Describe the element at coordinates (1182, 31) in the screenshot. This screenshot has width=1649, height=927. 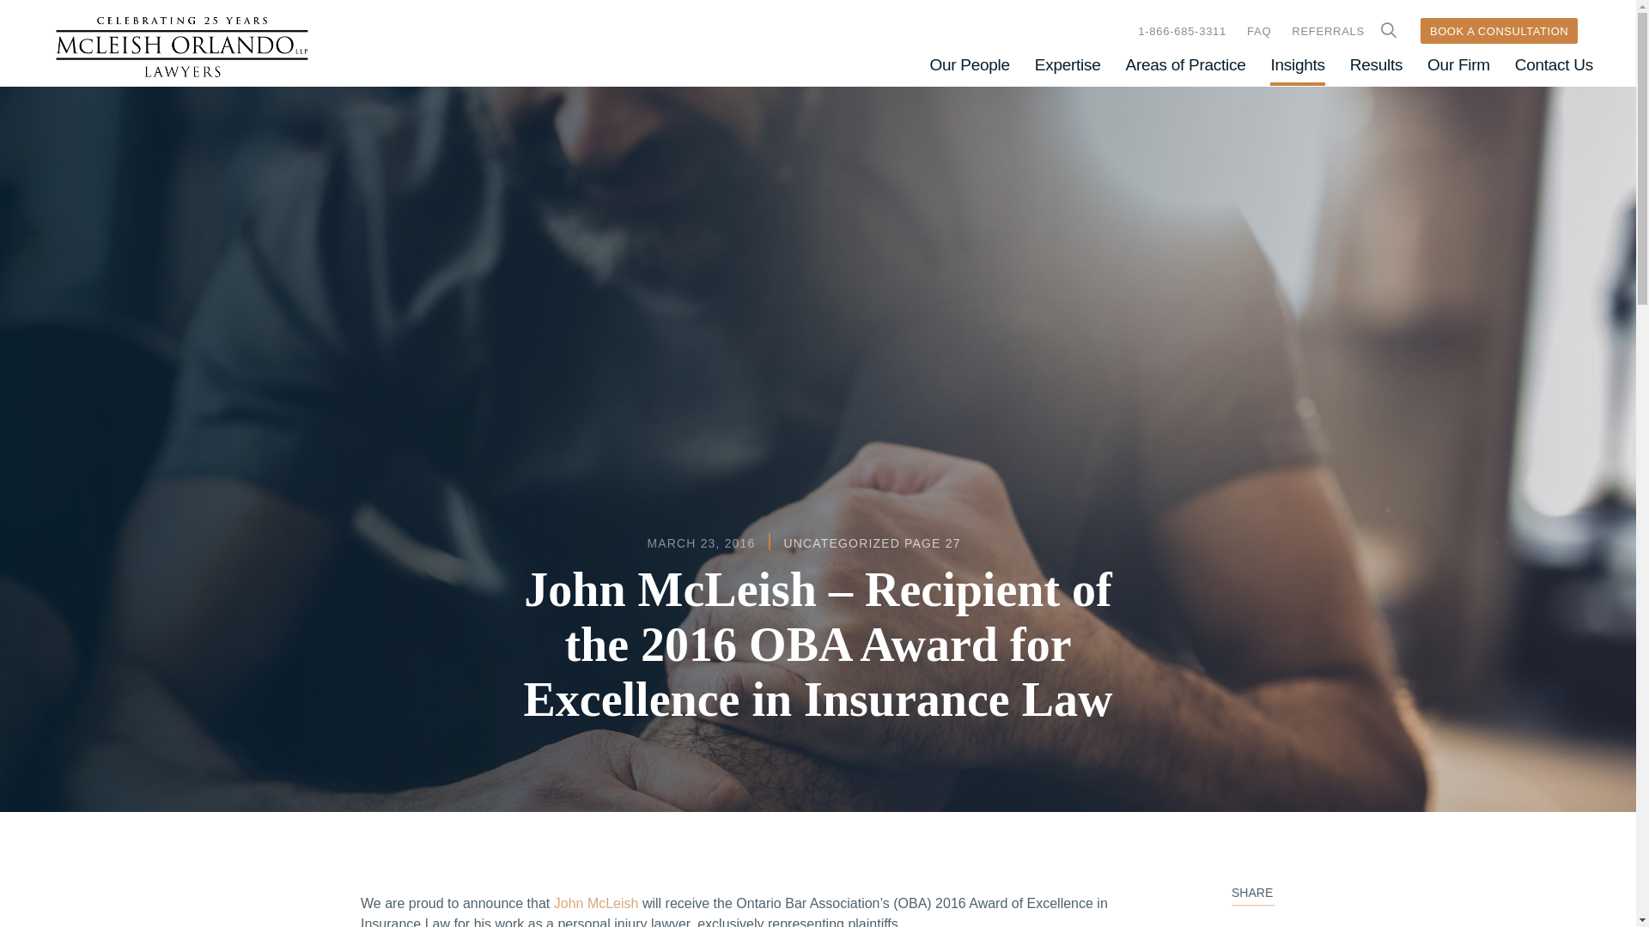
I see `1-866-685-3311` at that location.